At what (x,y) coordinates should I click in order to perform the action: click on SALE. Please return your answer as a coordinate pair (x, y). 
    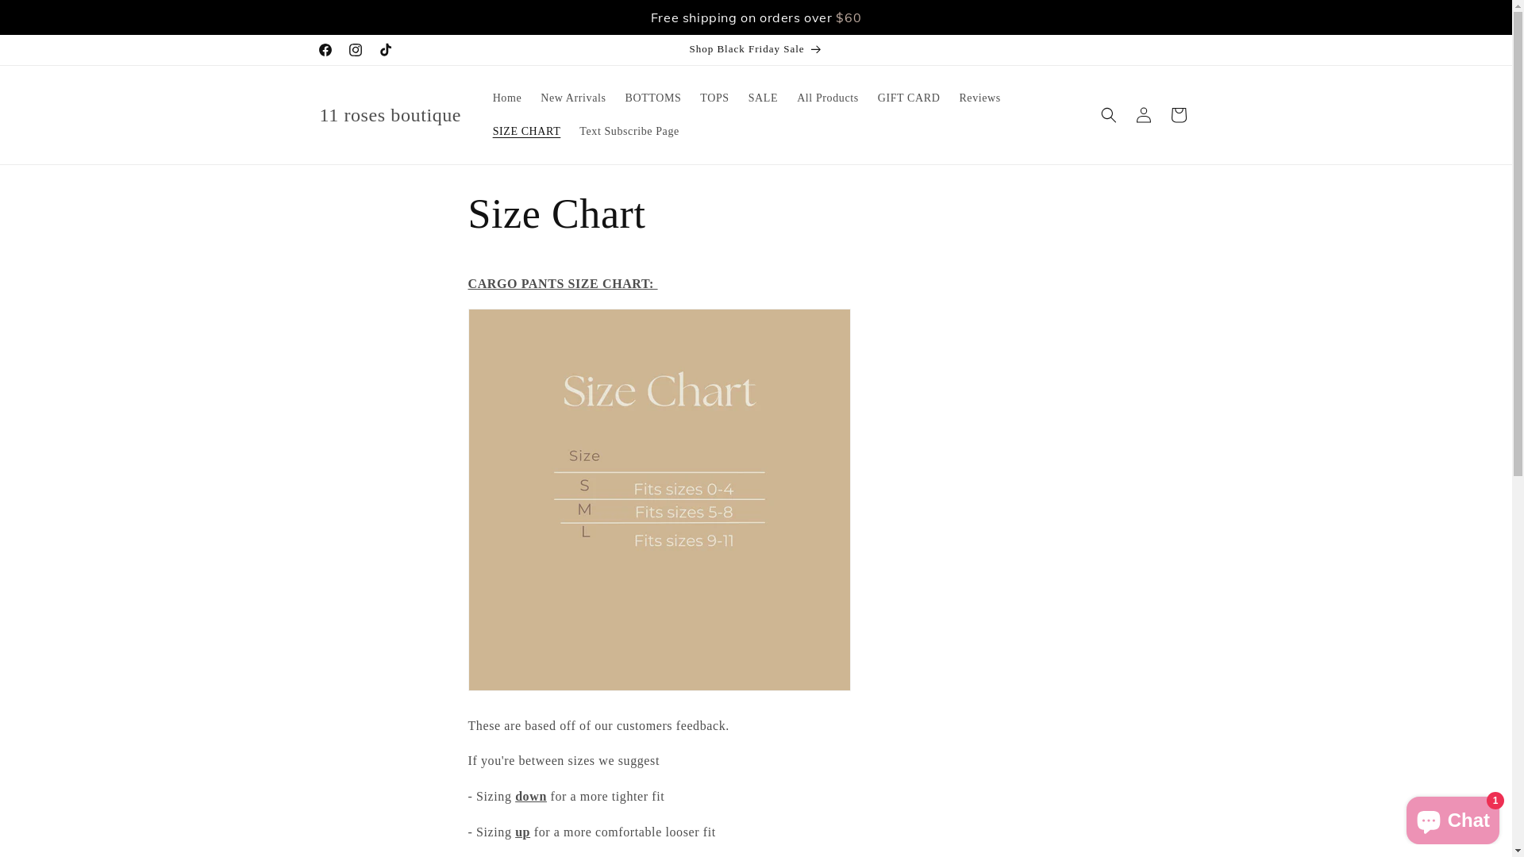
    Looking at the image, I should click on (764, 98).